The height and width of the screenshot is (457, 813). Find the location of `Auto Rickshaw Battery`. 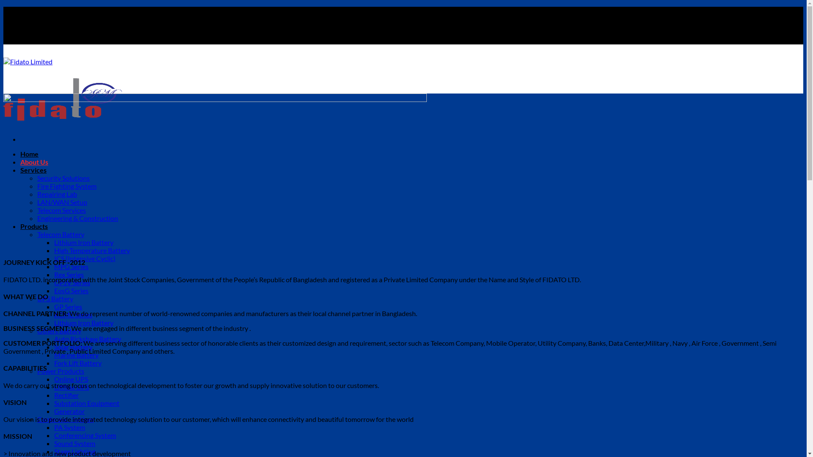

Auto Rickshaw Battery is located at coordinates (88, 339).